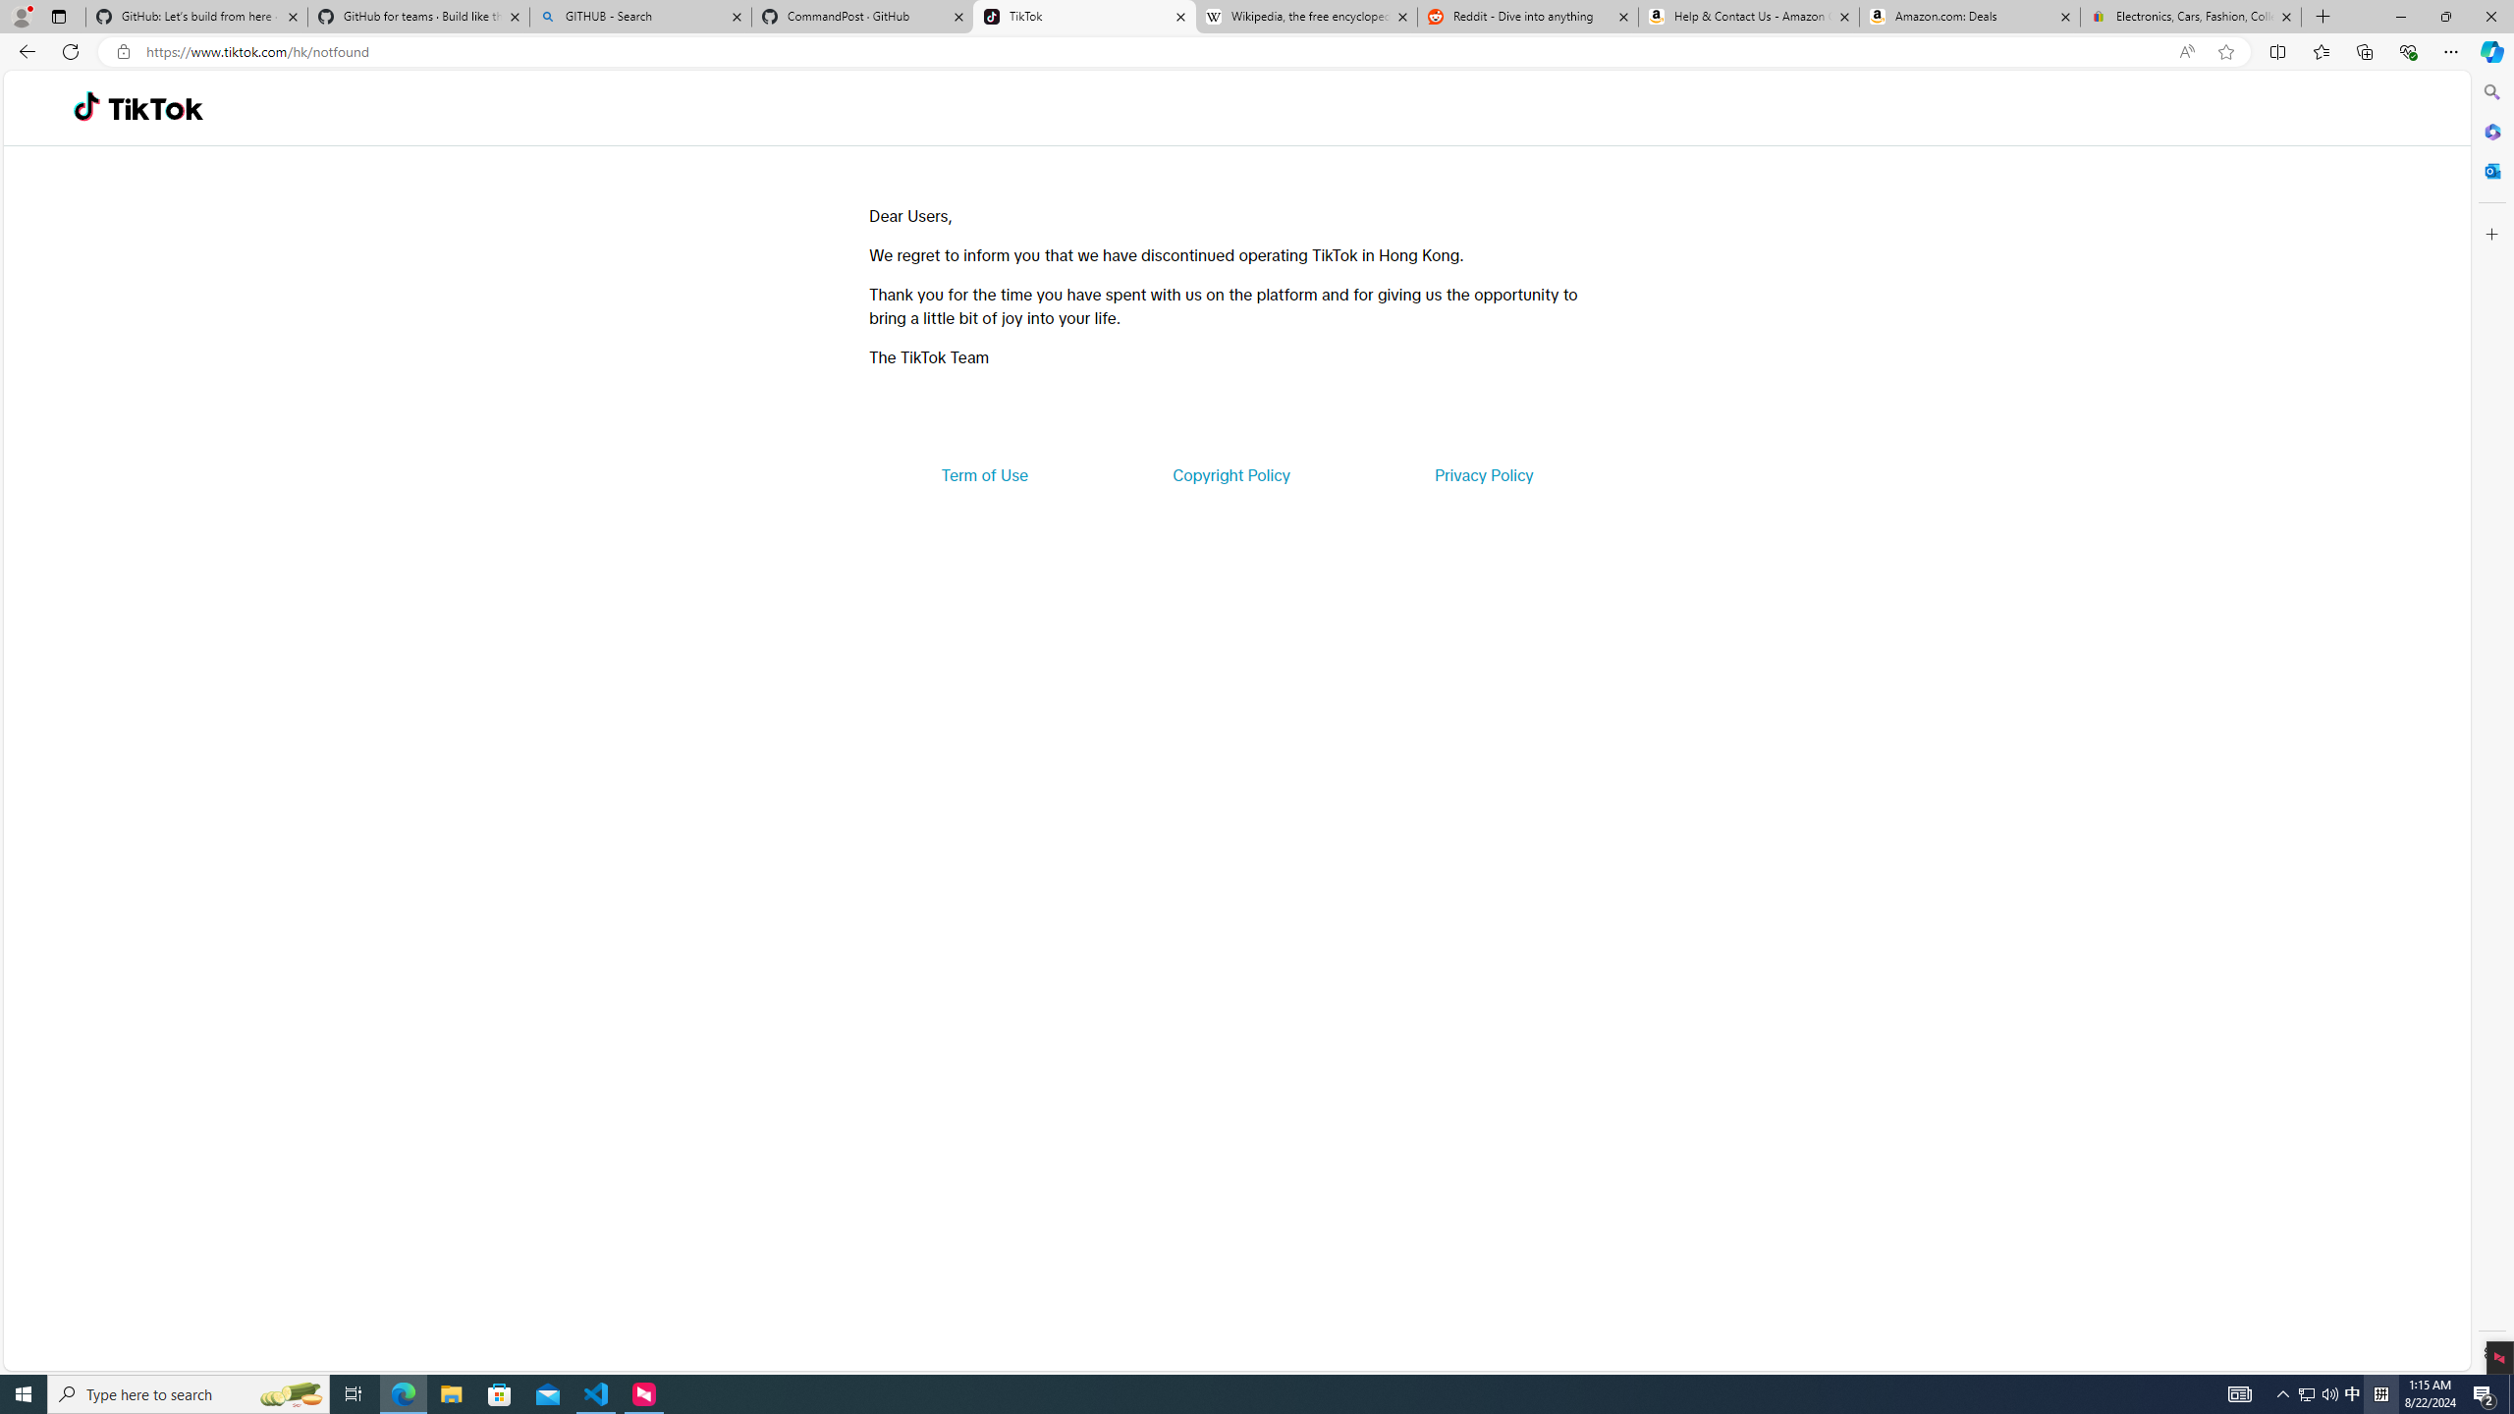  What do you see at coordinates (1306, 17) in the screenshot?
I see `Wikipedia, the free encyclopedia` at bounding box center [1306, 17].